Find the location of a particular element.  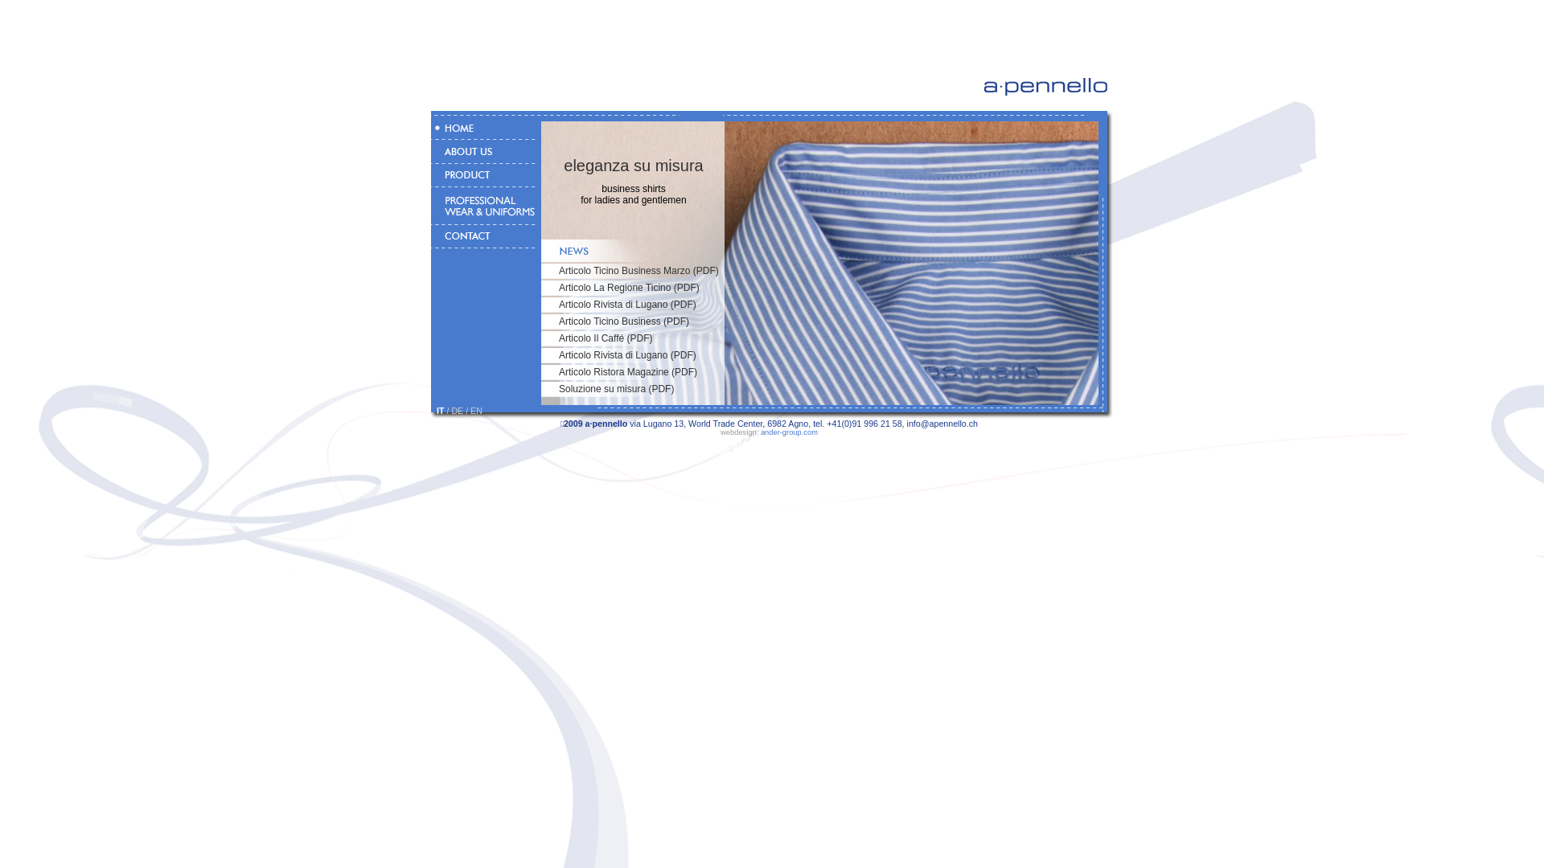

Articolo Rivista di Lugano (PDF) is located at coordinates (627, 355).